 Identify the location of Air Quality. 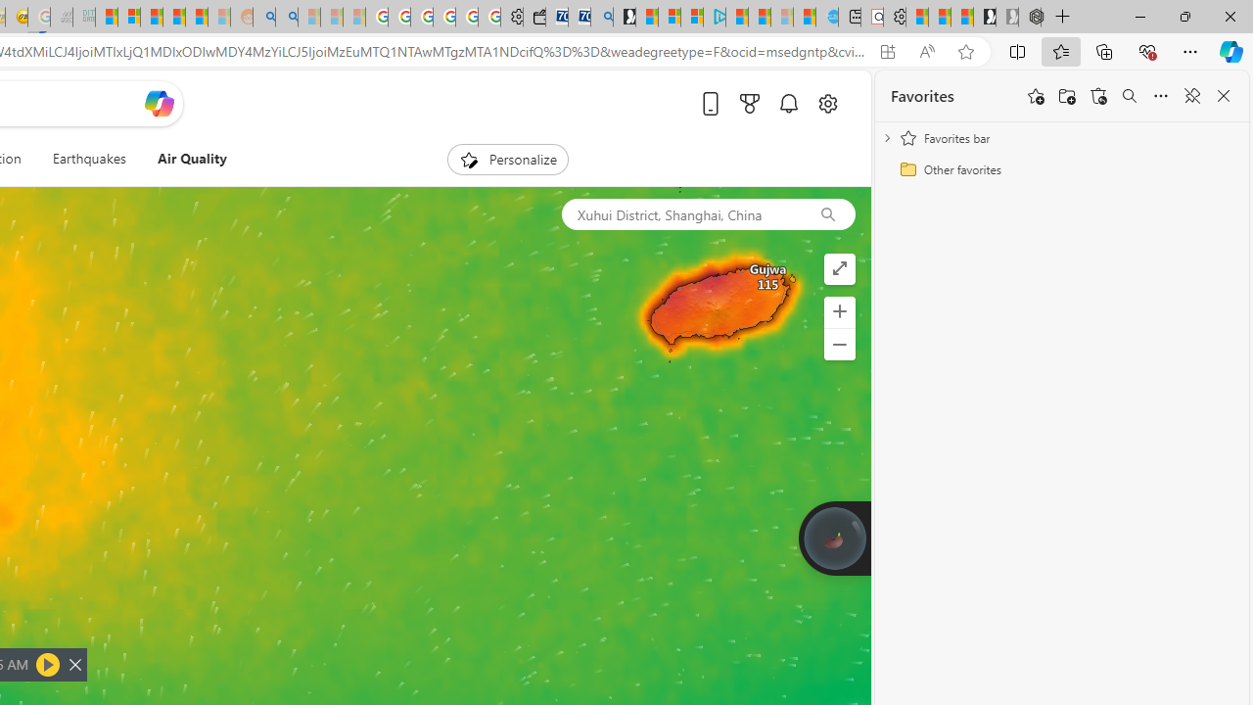
(192, 159).